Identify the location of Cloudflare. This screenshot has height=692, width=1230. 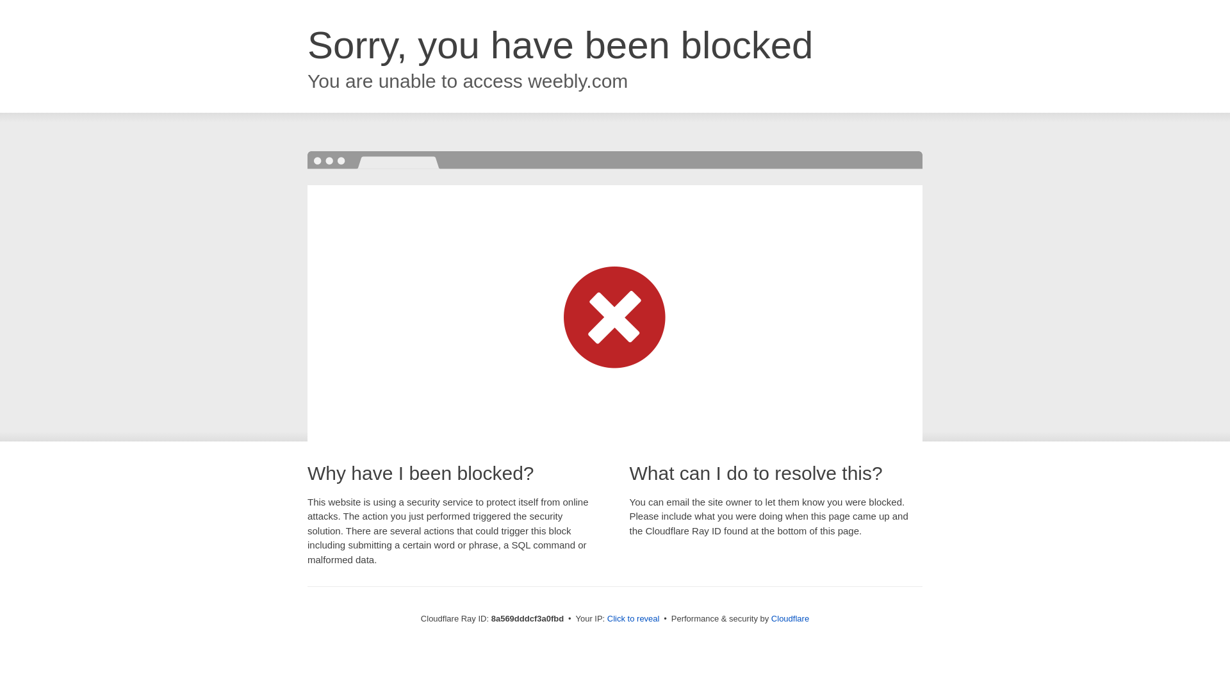
(790, 618).